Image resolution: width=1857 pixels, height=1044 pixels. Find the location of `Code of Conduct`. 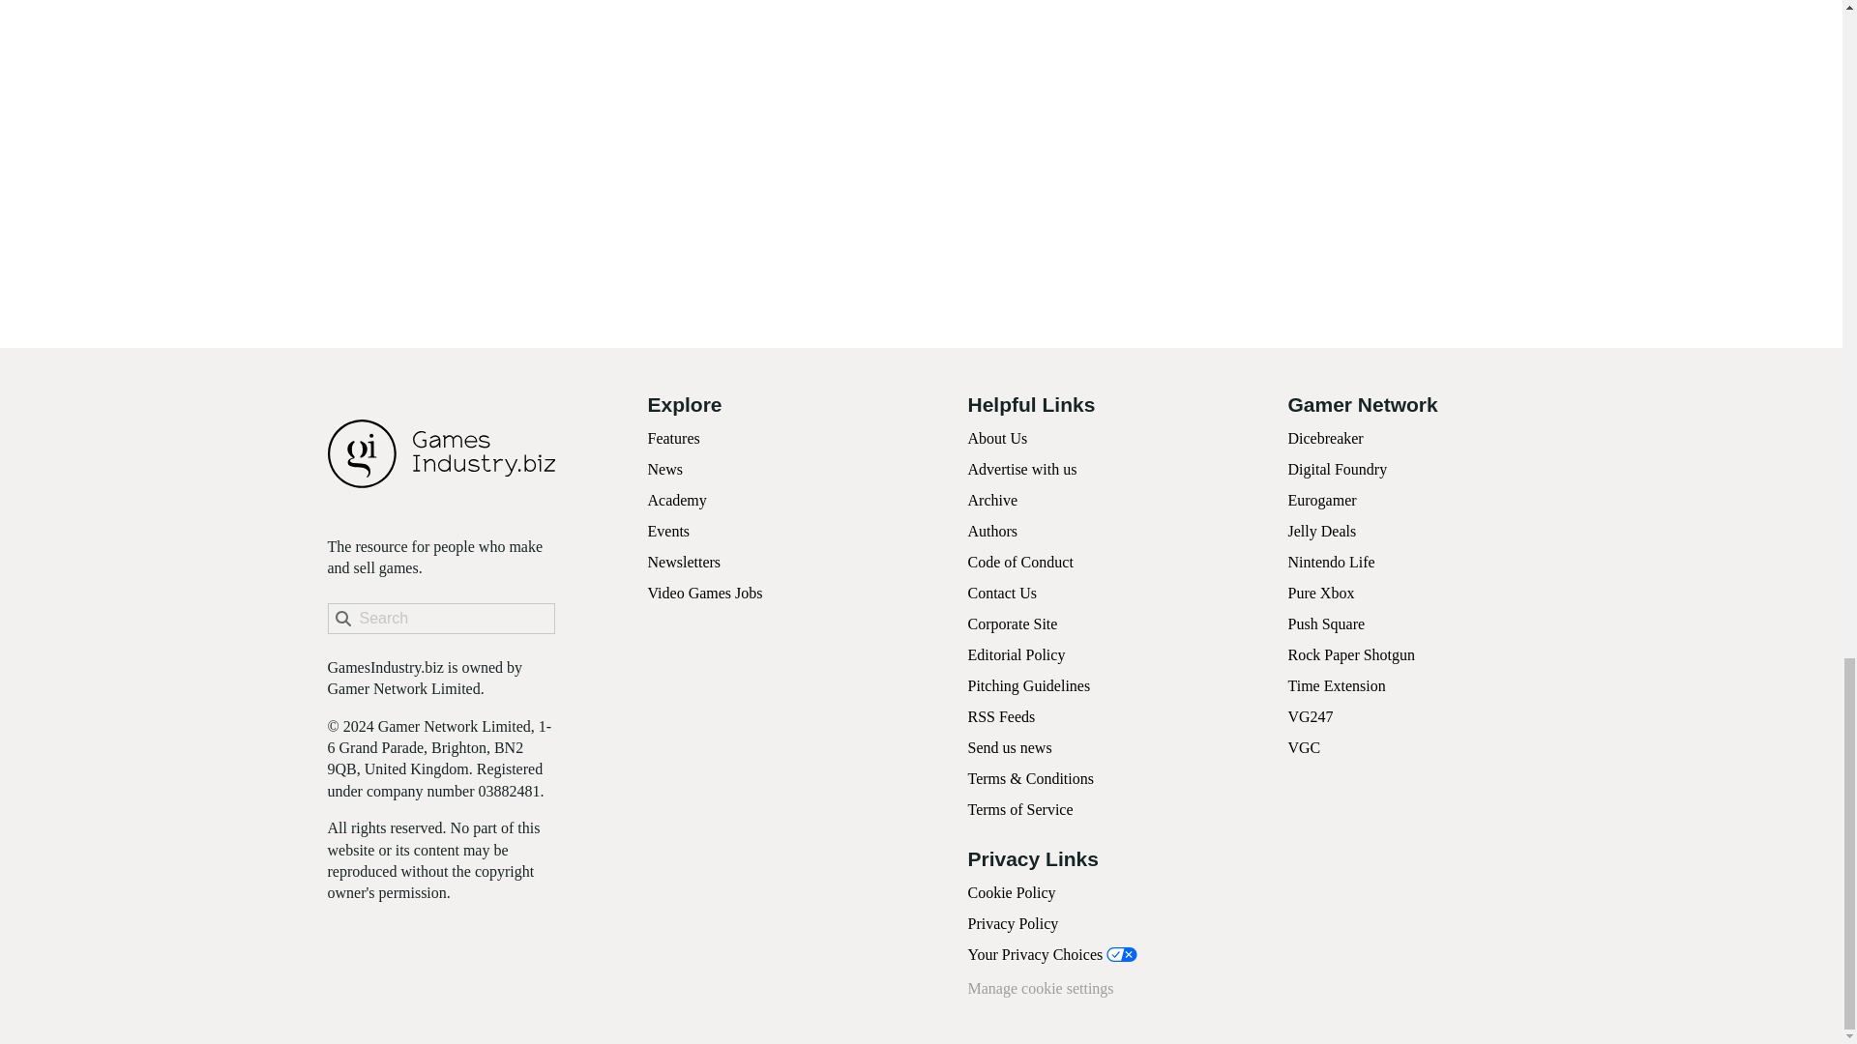

Code of Conduct is located at coordinates (1019, 562).